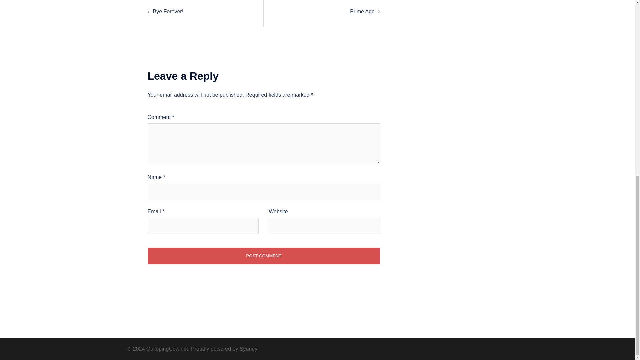 This screenshot has width=640, height=360. Describe the element at coordinates (263, 256) in the screenshot. I see `Post Comment` at that location.